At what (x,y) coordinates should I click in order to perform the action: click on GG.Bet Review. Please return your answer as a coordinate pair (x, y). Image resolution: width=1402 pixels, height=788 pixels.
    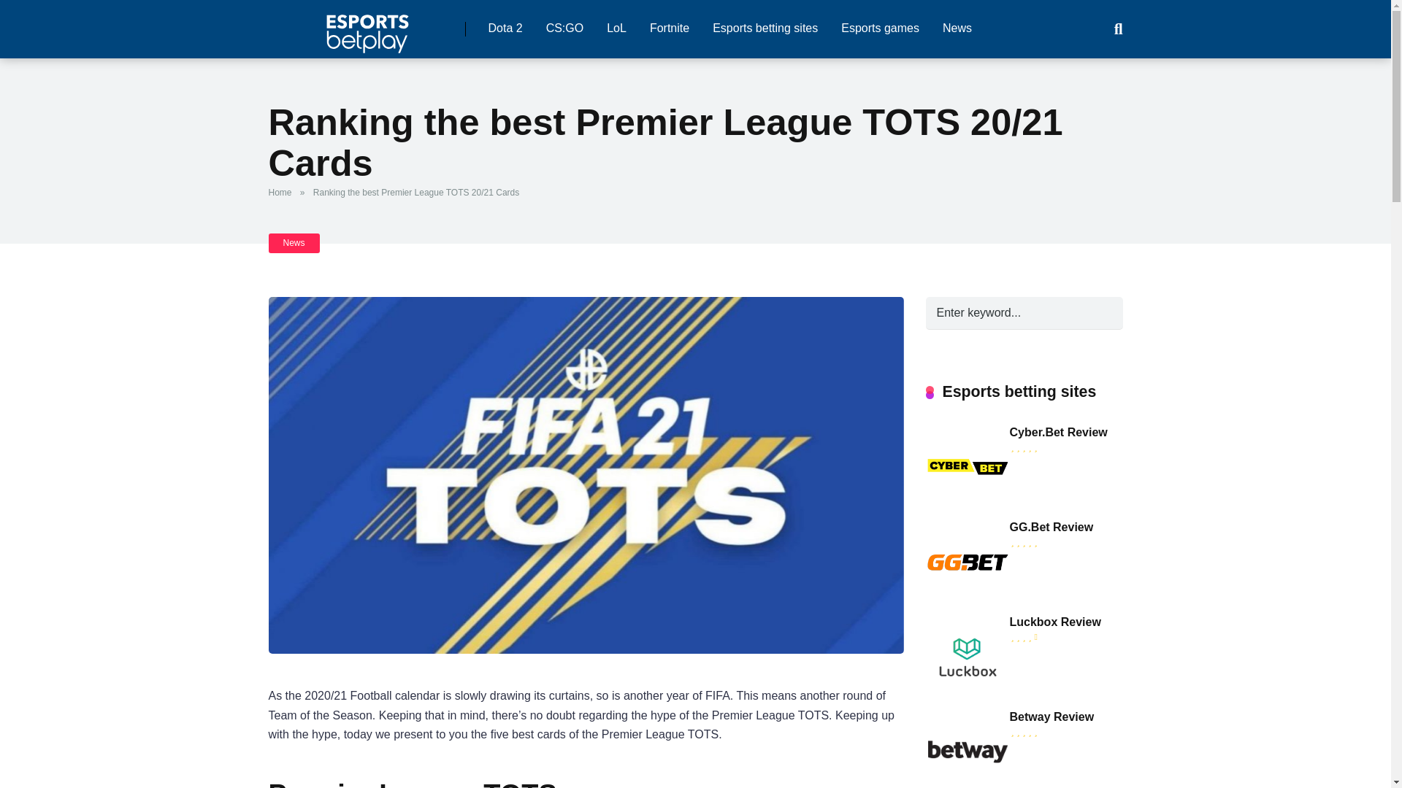
    Looking at the image, I should click on (1051, 527).